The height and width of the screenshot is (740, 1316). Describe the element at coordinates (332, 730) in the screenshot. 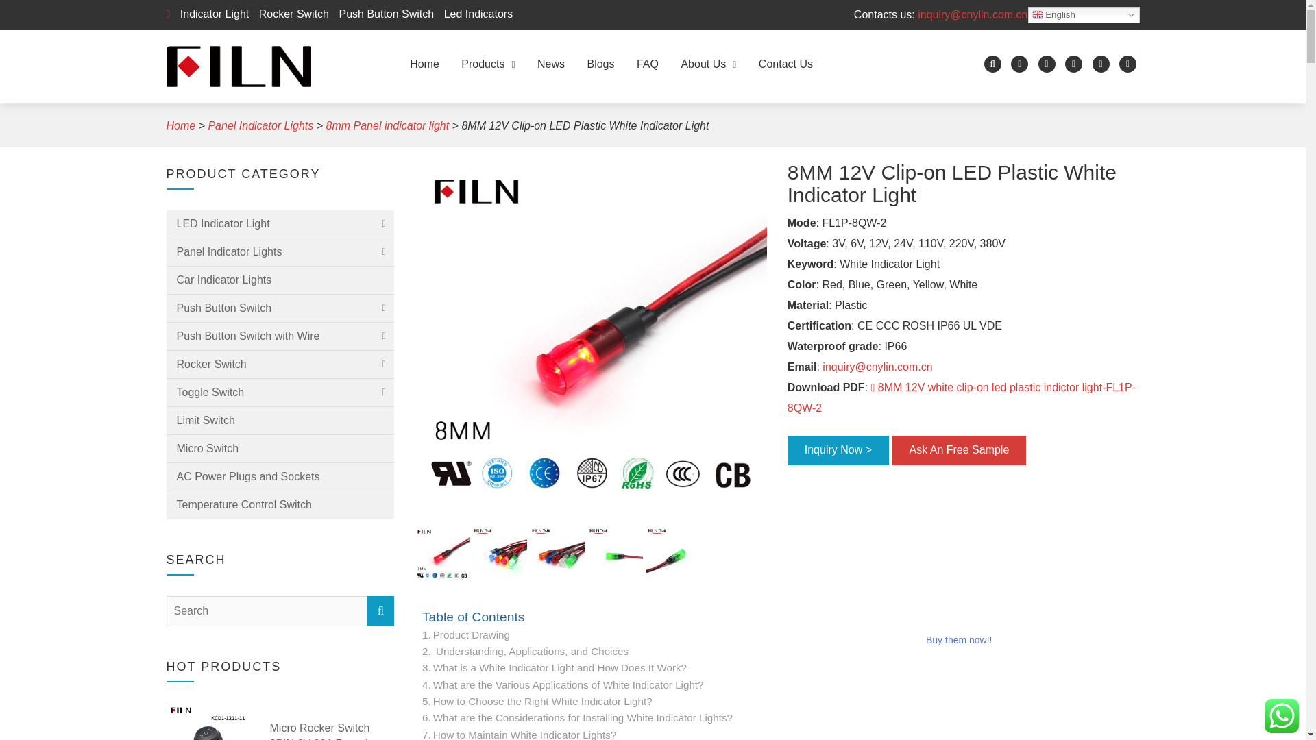

I see `Micro Rocker Switch 3PIN 6V 20A Round Electrical` at that location.